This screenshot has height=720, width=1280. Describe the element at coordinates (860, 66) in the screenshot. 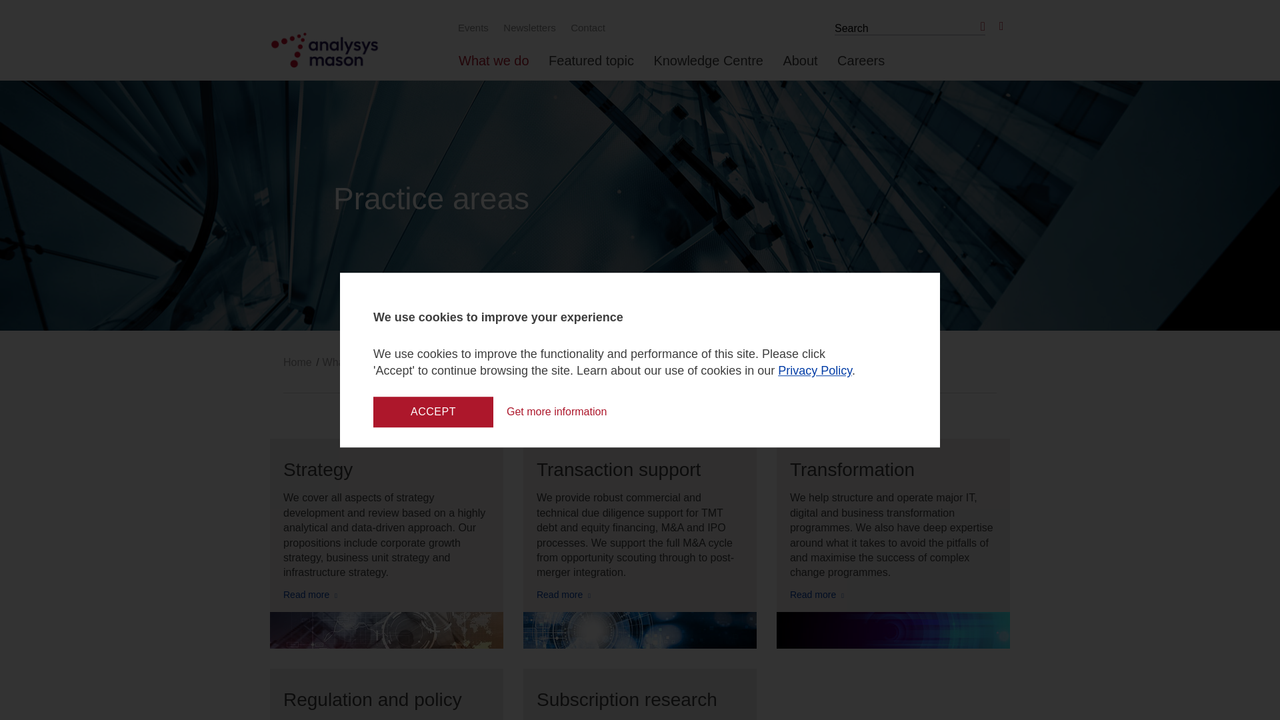

I see `Careers` at that location.